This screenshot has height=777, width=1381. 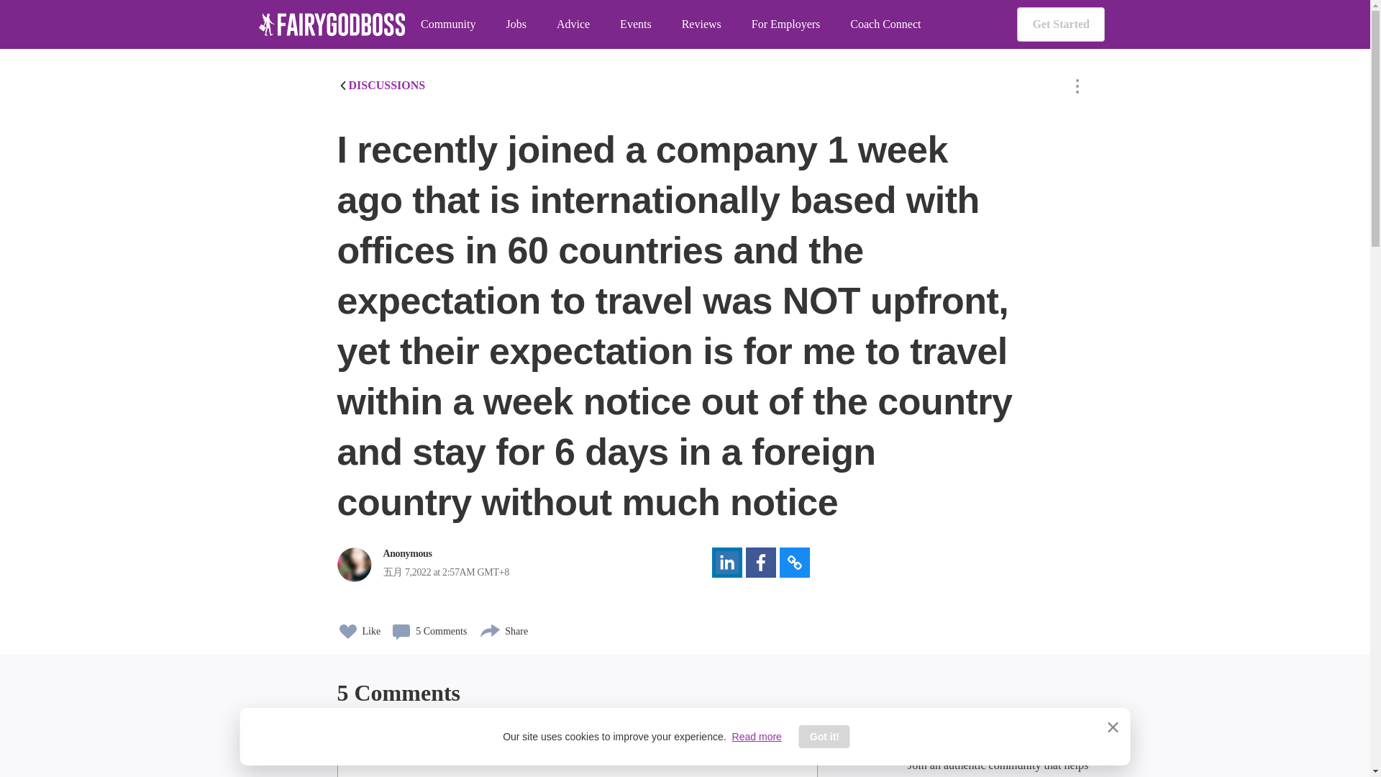 What do you see at coordinates (573, 24) in the screenshot?
I see `Advice` at bounding box center [573, 24].